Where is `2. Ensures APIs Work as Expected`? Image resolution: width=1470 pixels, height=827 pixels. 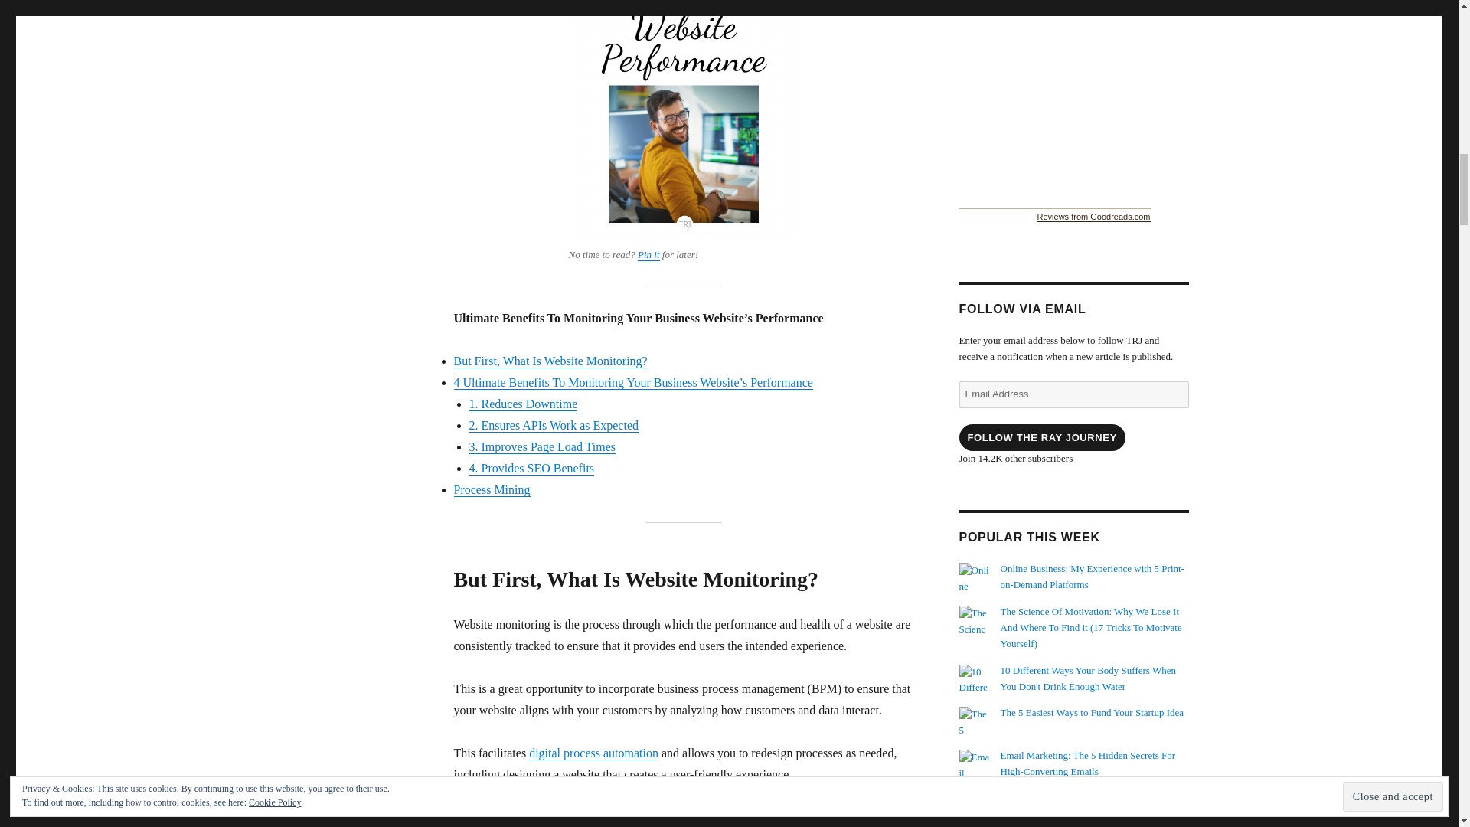
2. Ensures APIs Work as Expected is located at coordinates (553, 424).